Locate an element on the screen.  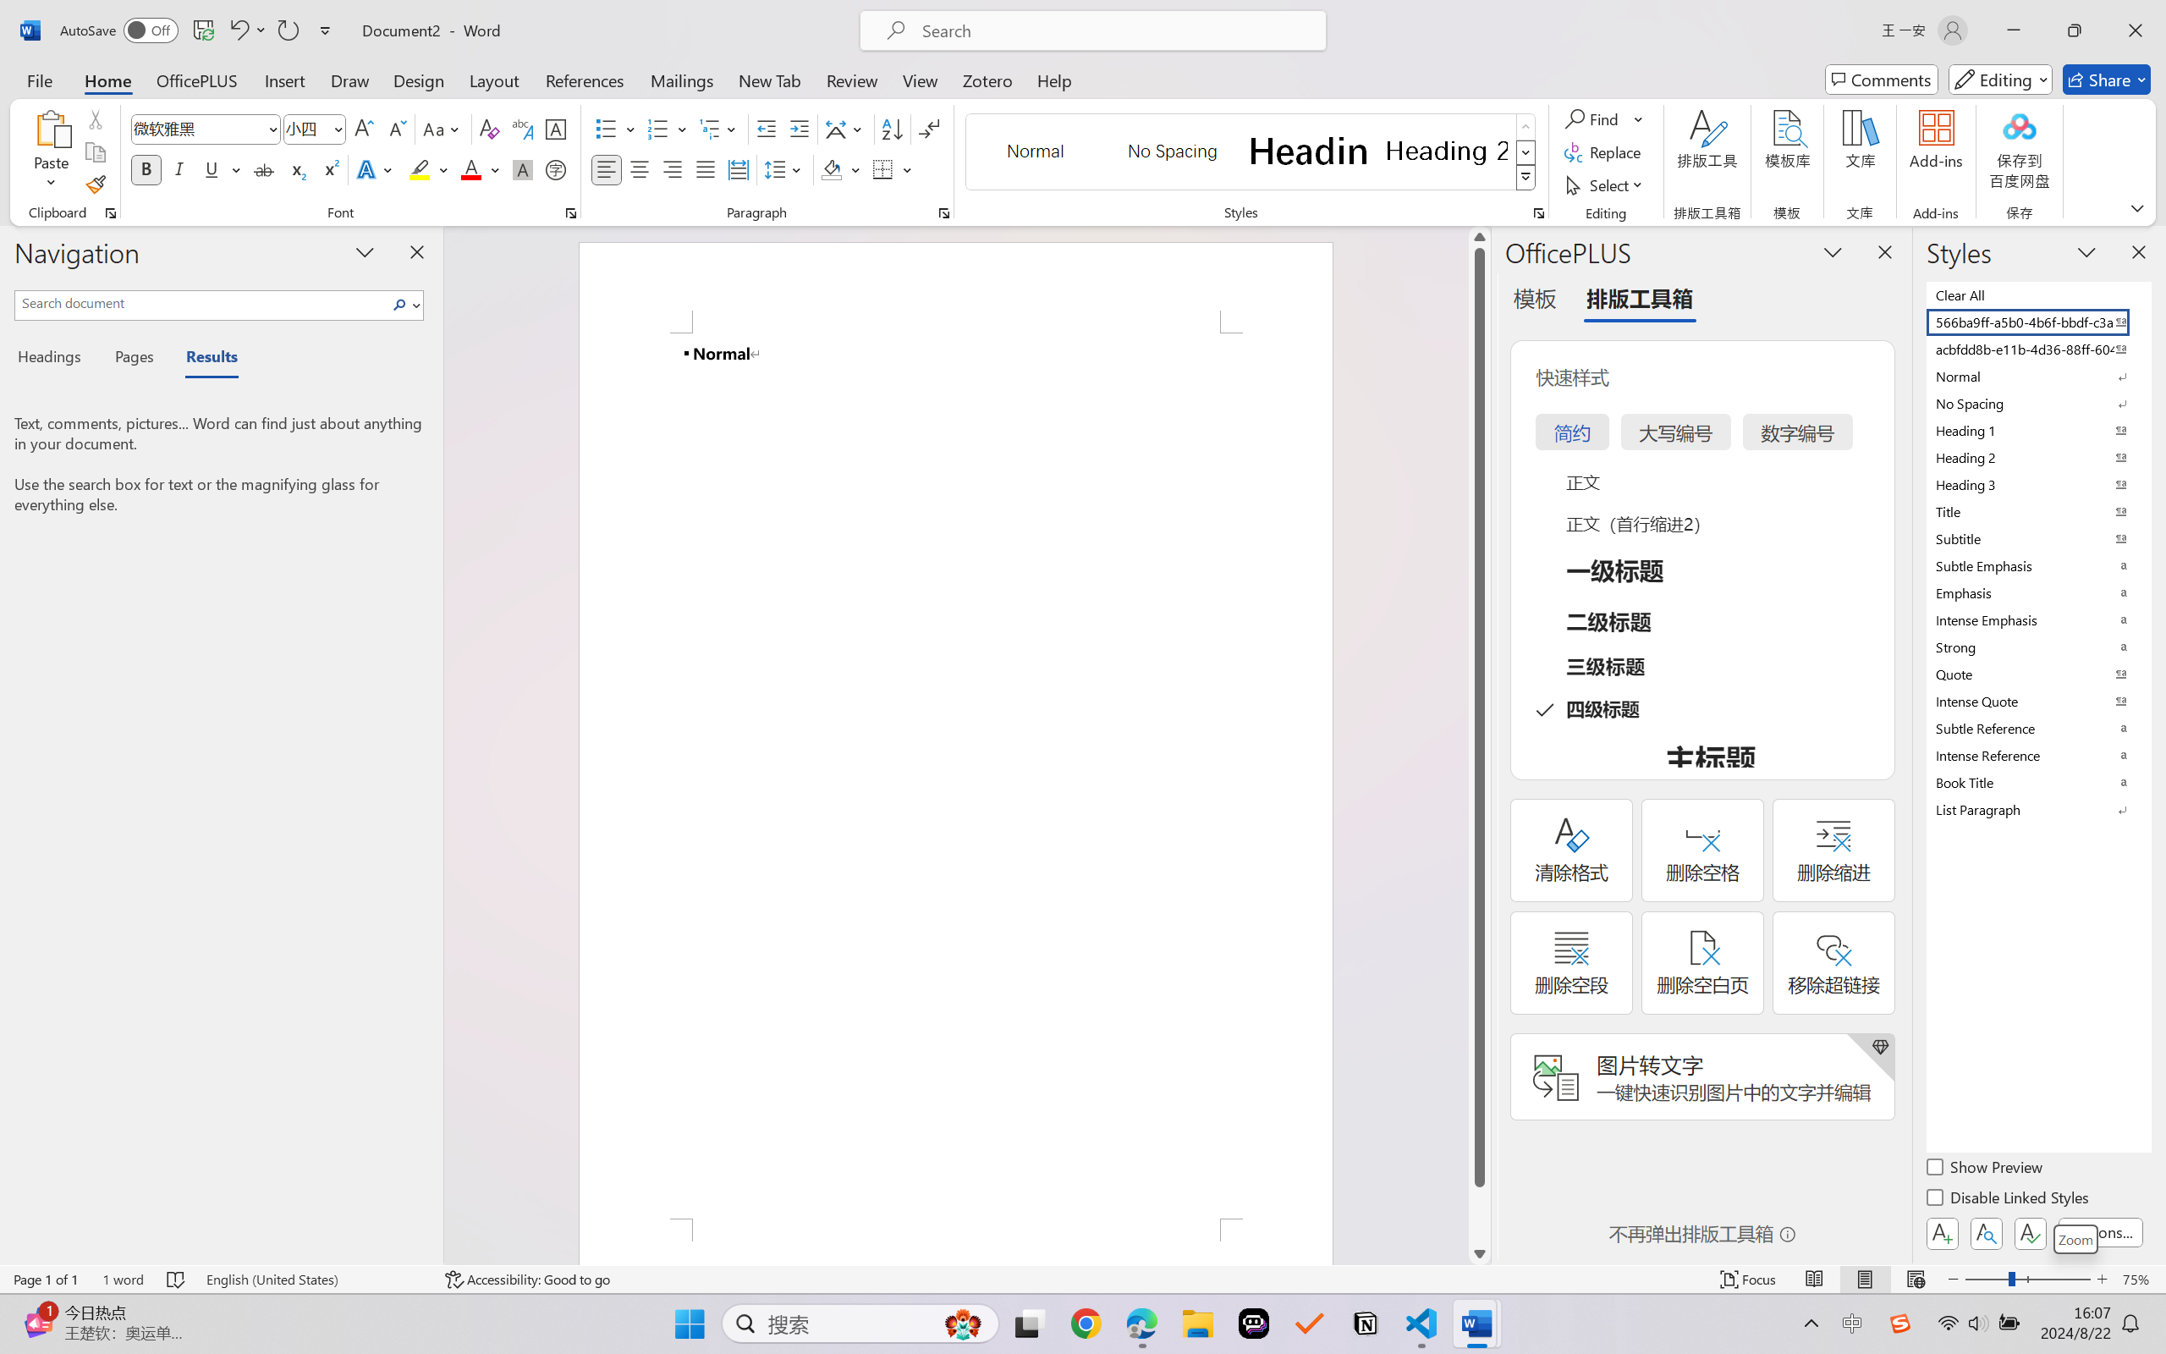
Character Border is located at coordinates (557, 129).